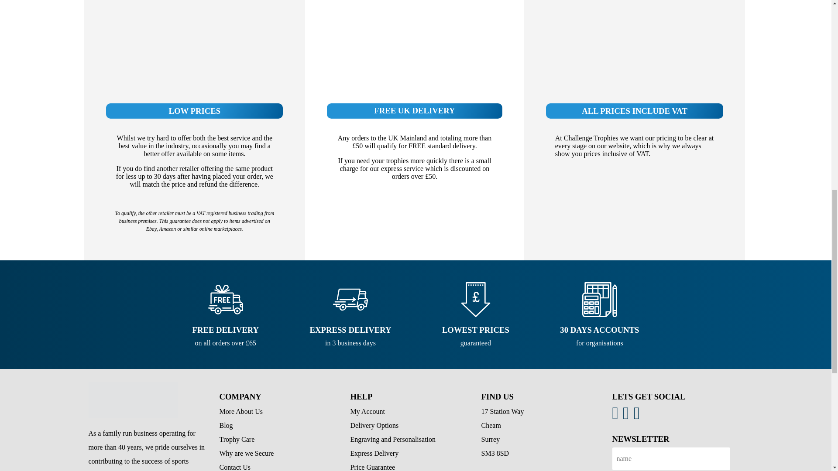 The height and width of the screenshot is (471, 838). Describe the element at coordinates (374, 425) in the screenshot. I see `Delivery Options` at that location.